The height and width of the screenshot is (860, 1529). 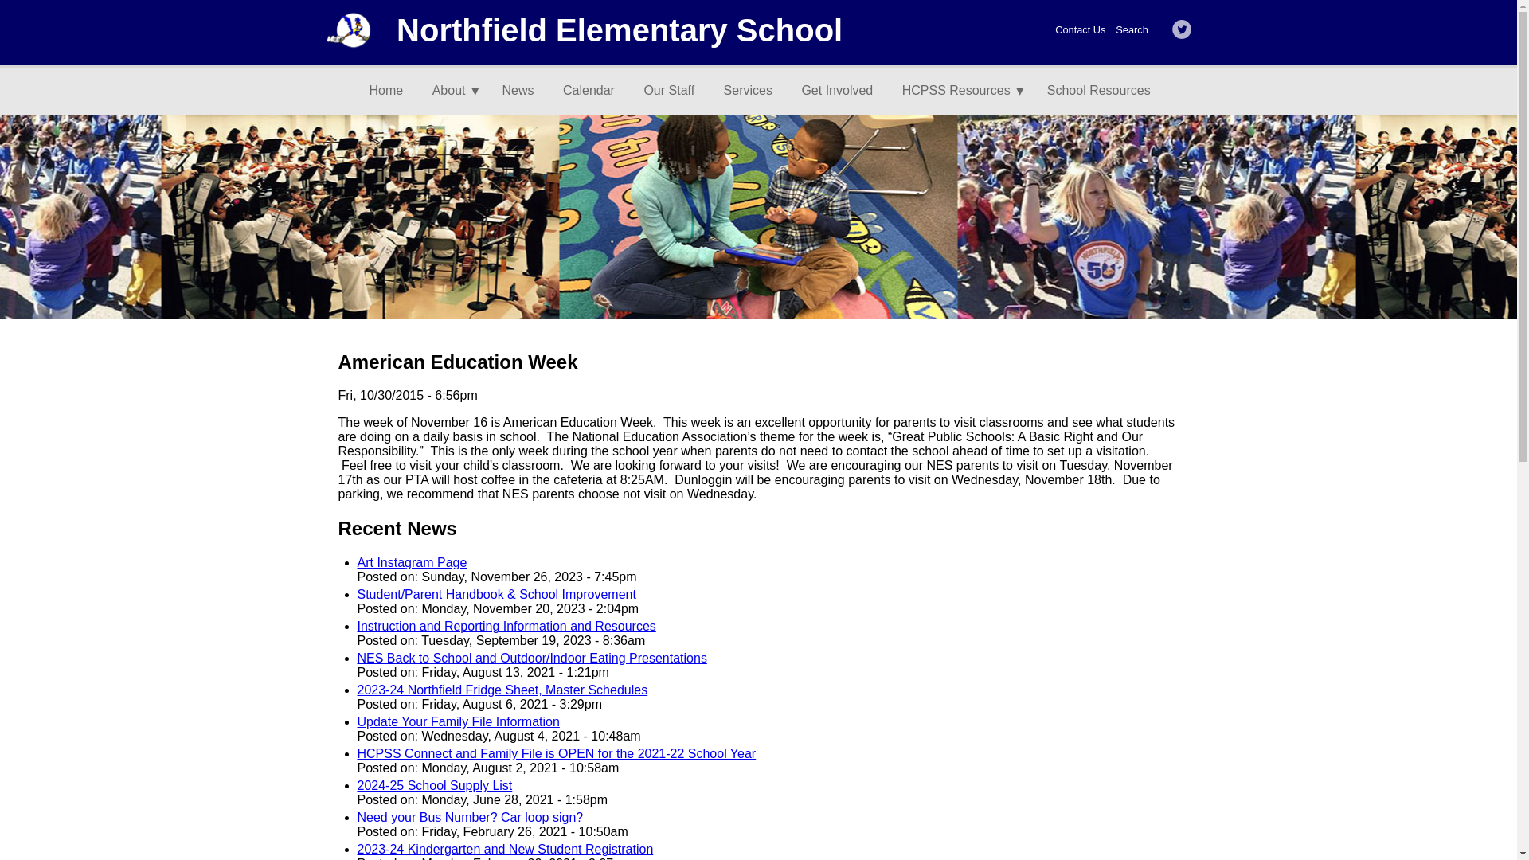 What do you see at coordinates (1132, 30) in the screenshot?
I see `Search` at bounding box center [1132, 30].